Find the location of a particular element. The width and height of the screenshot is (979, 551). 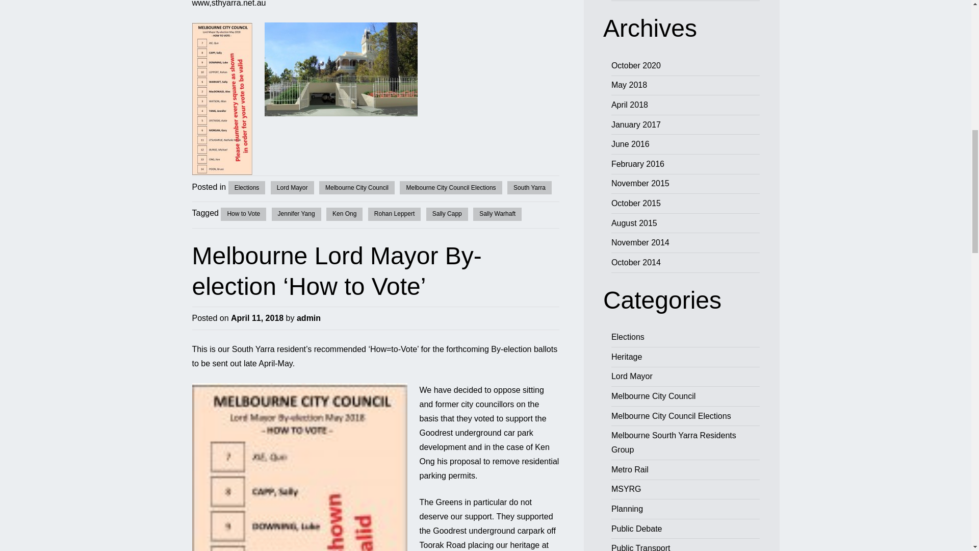

Jennifer Yang is located at coordinates (296, 214).